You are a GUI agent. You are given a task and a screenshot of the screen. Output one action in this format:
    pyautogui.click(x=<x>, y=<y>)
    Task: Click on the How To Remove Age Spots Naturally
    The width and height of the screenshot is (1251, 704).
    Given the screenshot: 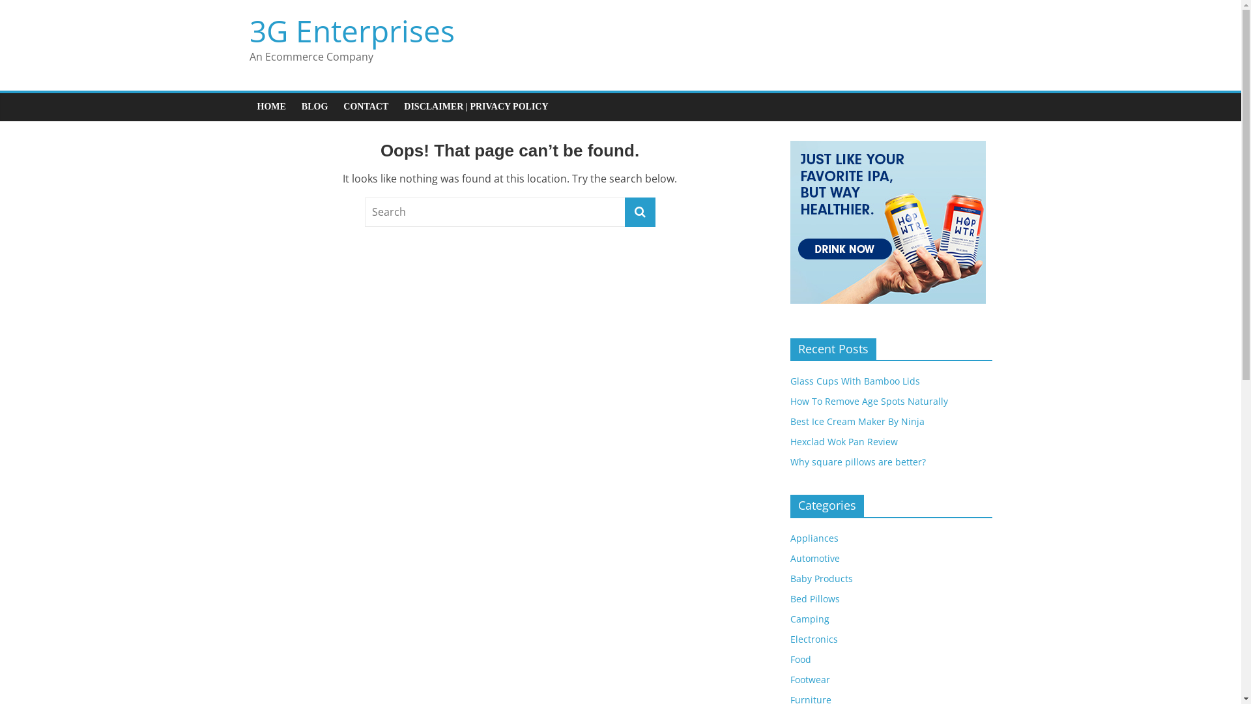 What is the action you would take?
    pyautogui.click(x=869, y=402)
    